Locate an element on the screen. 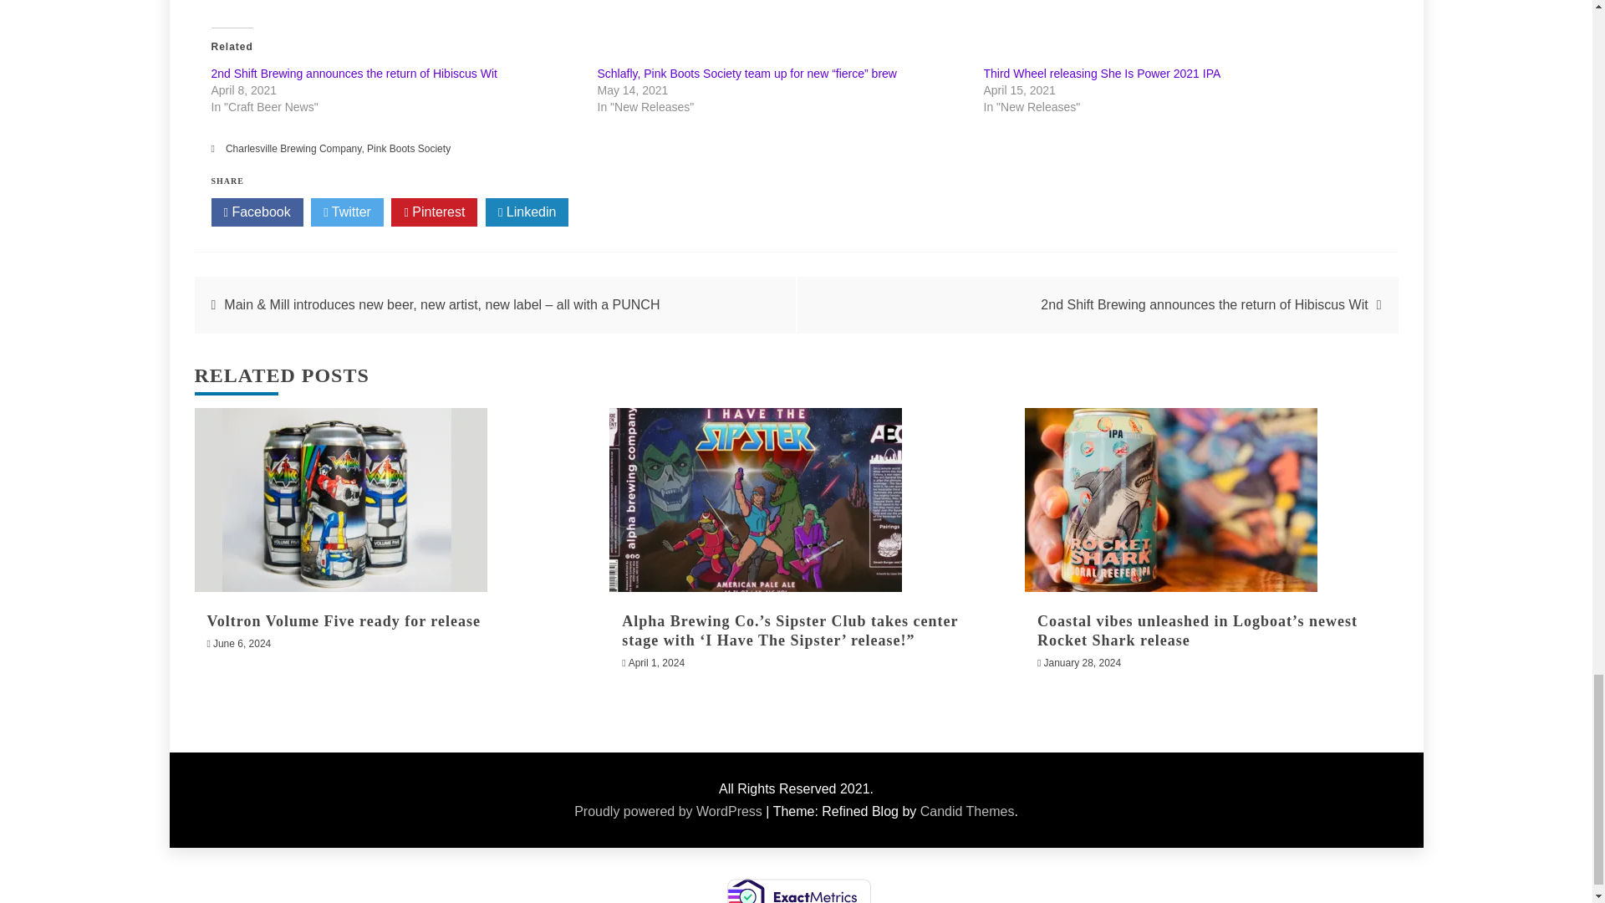  Facebook is located at coordinates (256, 212).